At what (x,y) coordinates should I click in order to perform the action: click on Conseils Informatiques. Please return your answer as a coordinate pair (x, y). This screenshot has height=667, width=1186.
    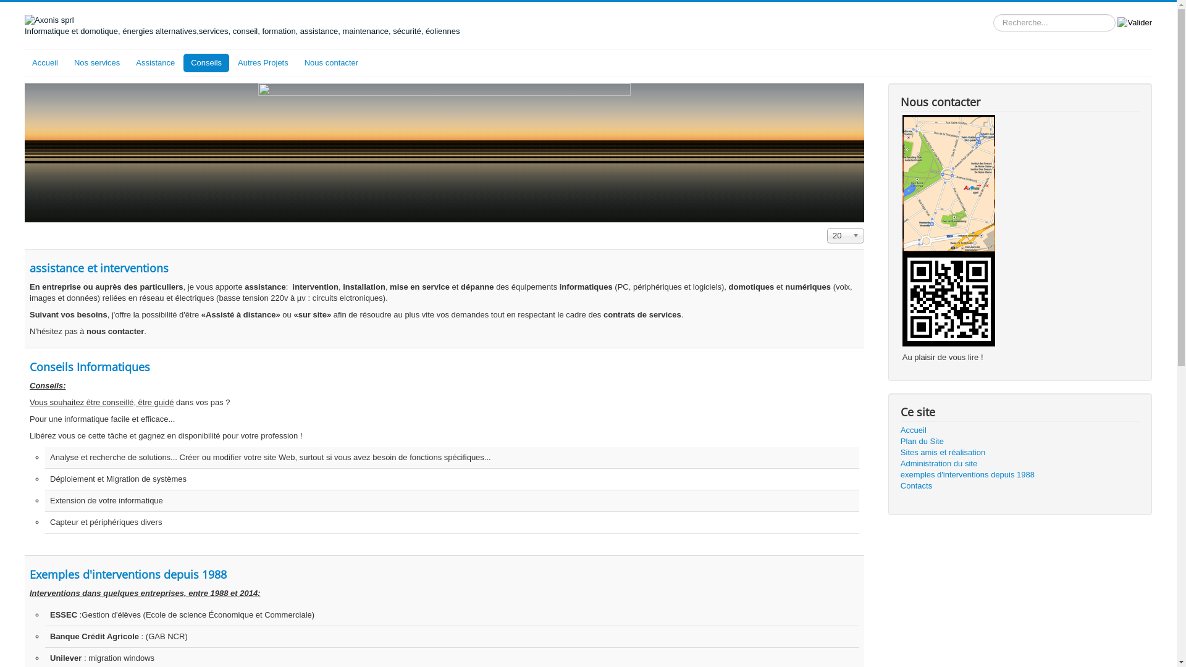
    Looking at the image, I should click on (90, 367).